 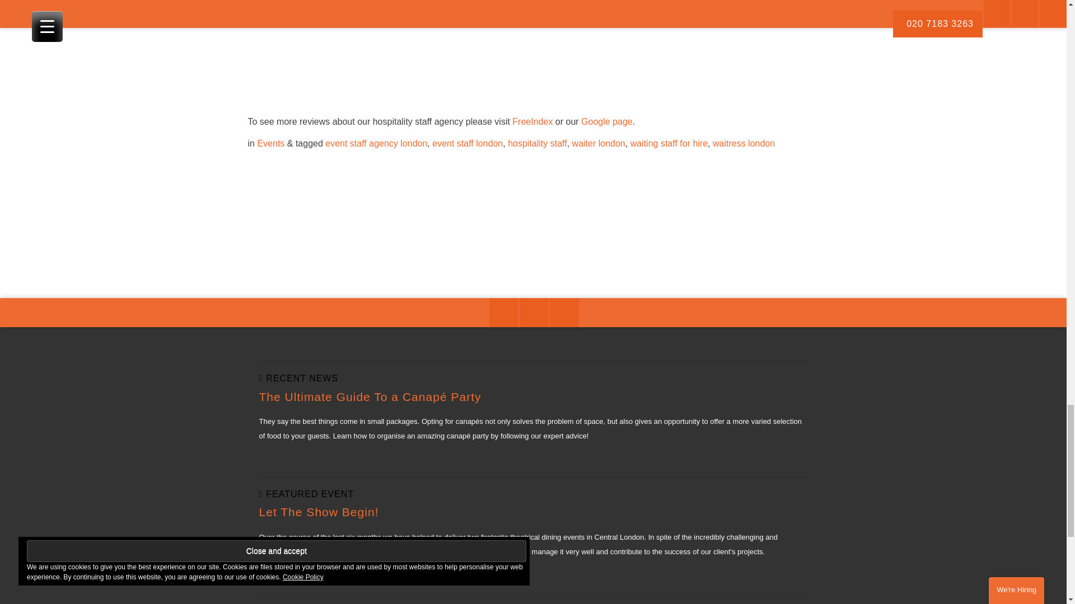 What do you see at coordinates (607, 121) in the screenshot?
I see `Google page` at bounding box center [607, 121].